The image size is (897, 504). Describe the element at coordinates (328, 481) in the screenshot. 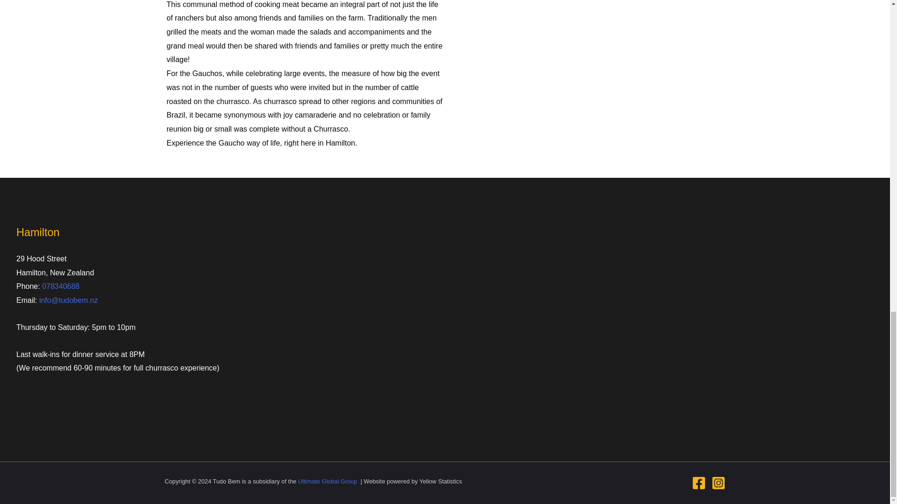

I see `Ultimate Global Group` at that location.